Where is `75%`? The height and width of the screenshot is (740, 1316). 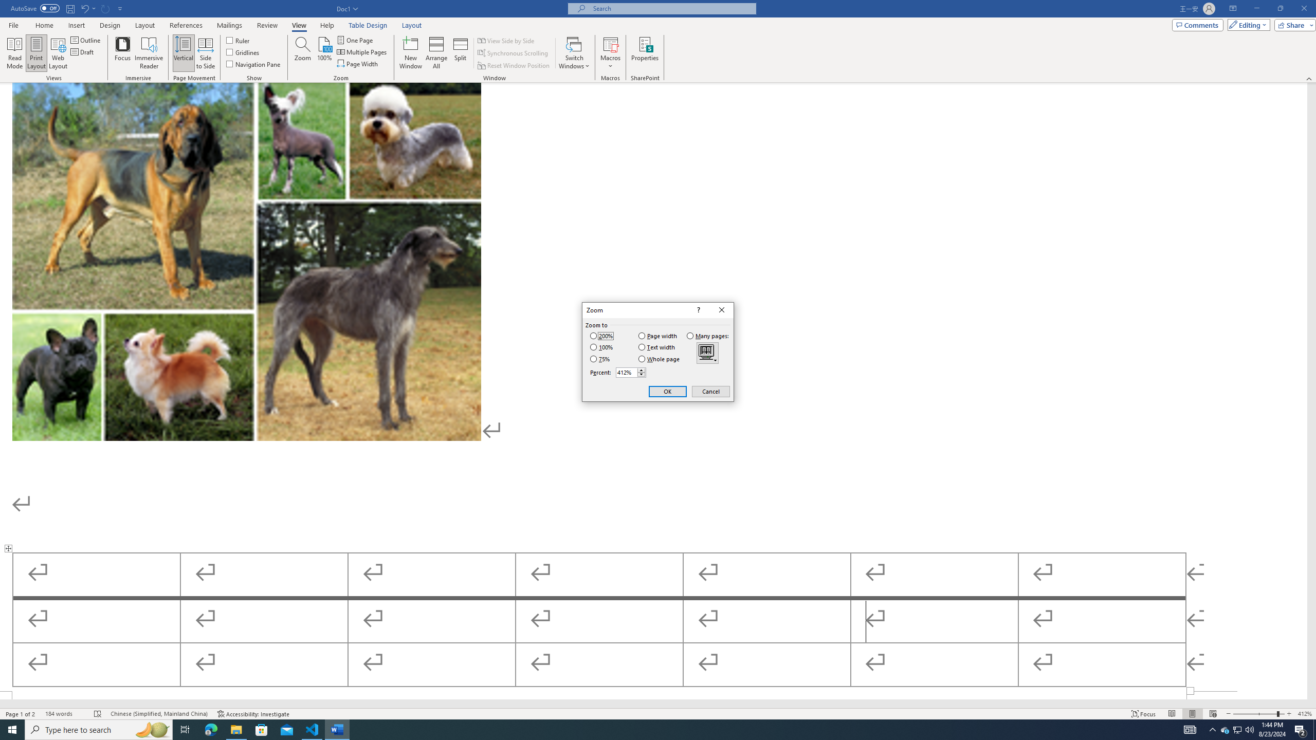
75% is located at coordinates (599, 359).